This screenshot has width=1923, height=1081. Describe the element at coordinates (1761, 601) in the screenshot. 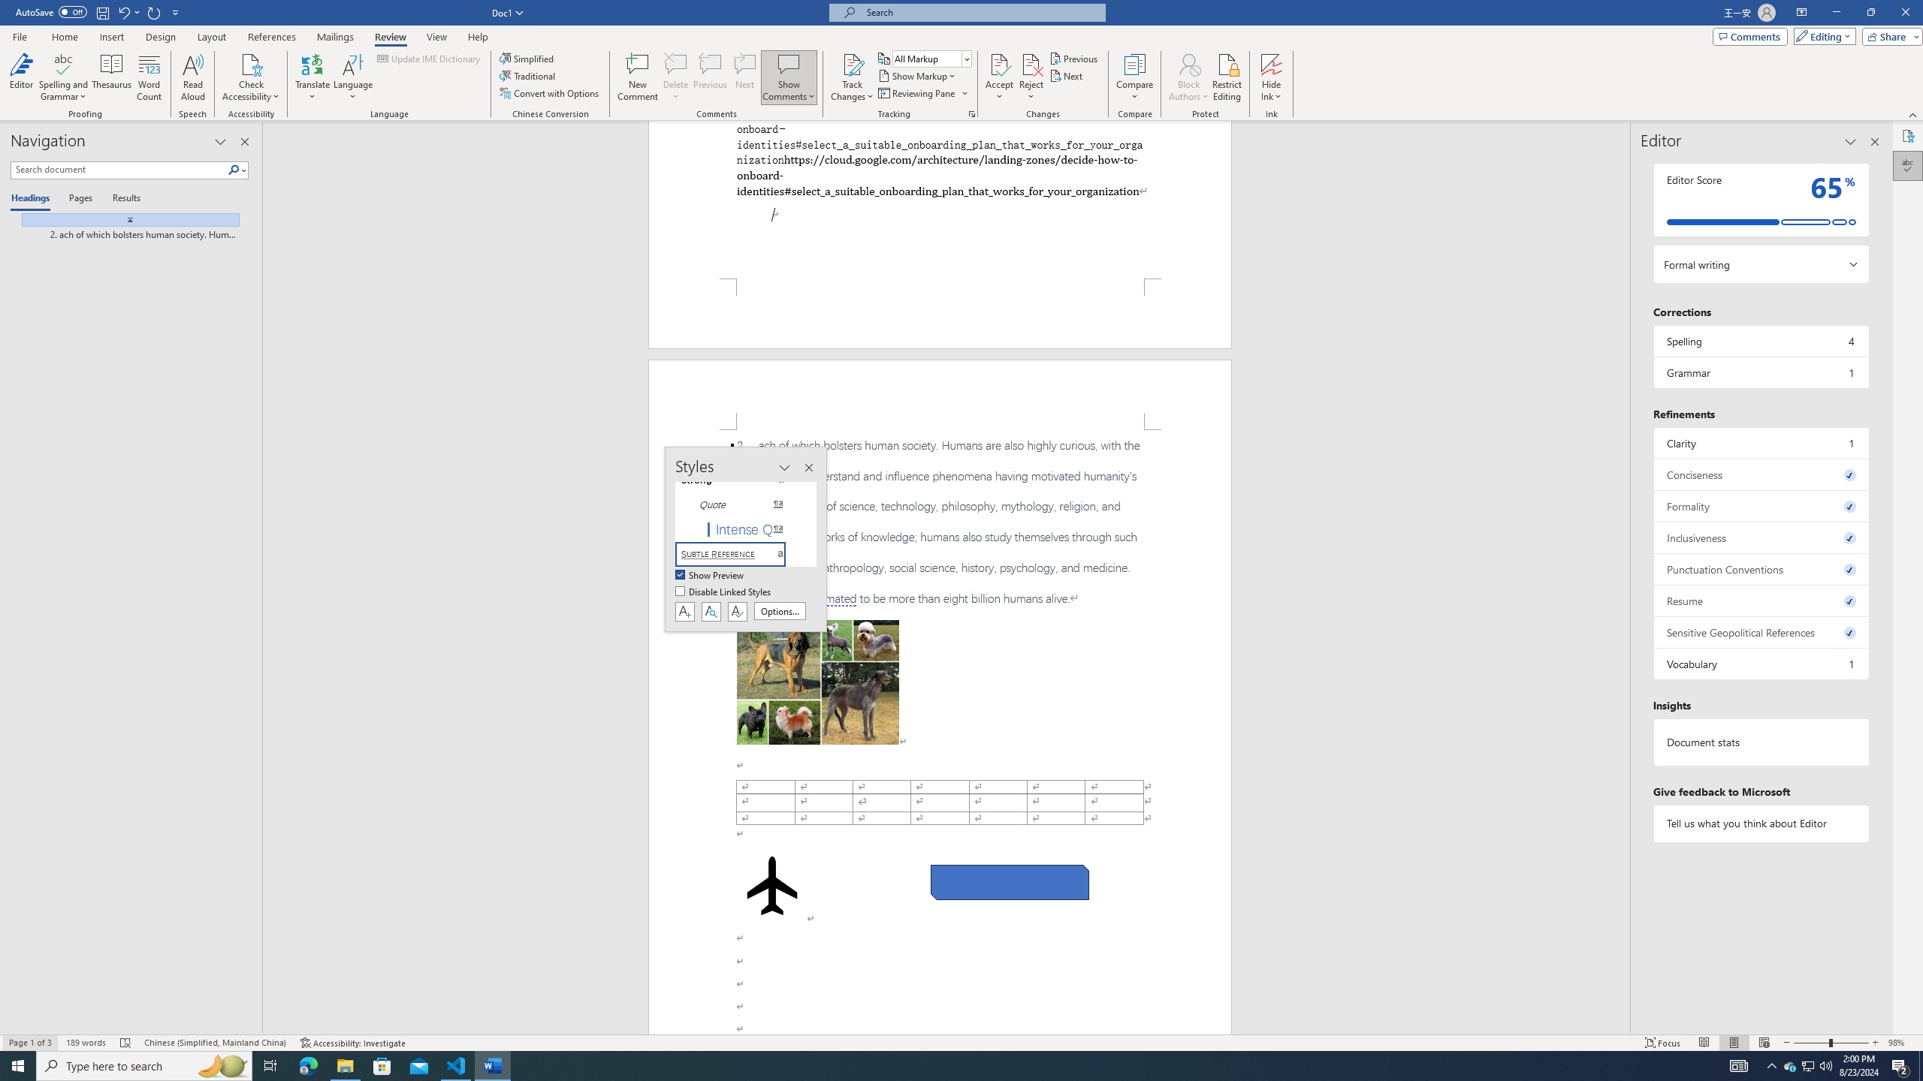

I see `Resume, 0 issues. Press space or enter to review items.` at that location.